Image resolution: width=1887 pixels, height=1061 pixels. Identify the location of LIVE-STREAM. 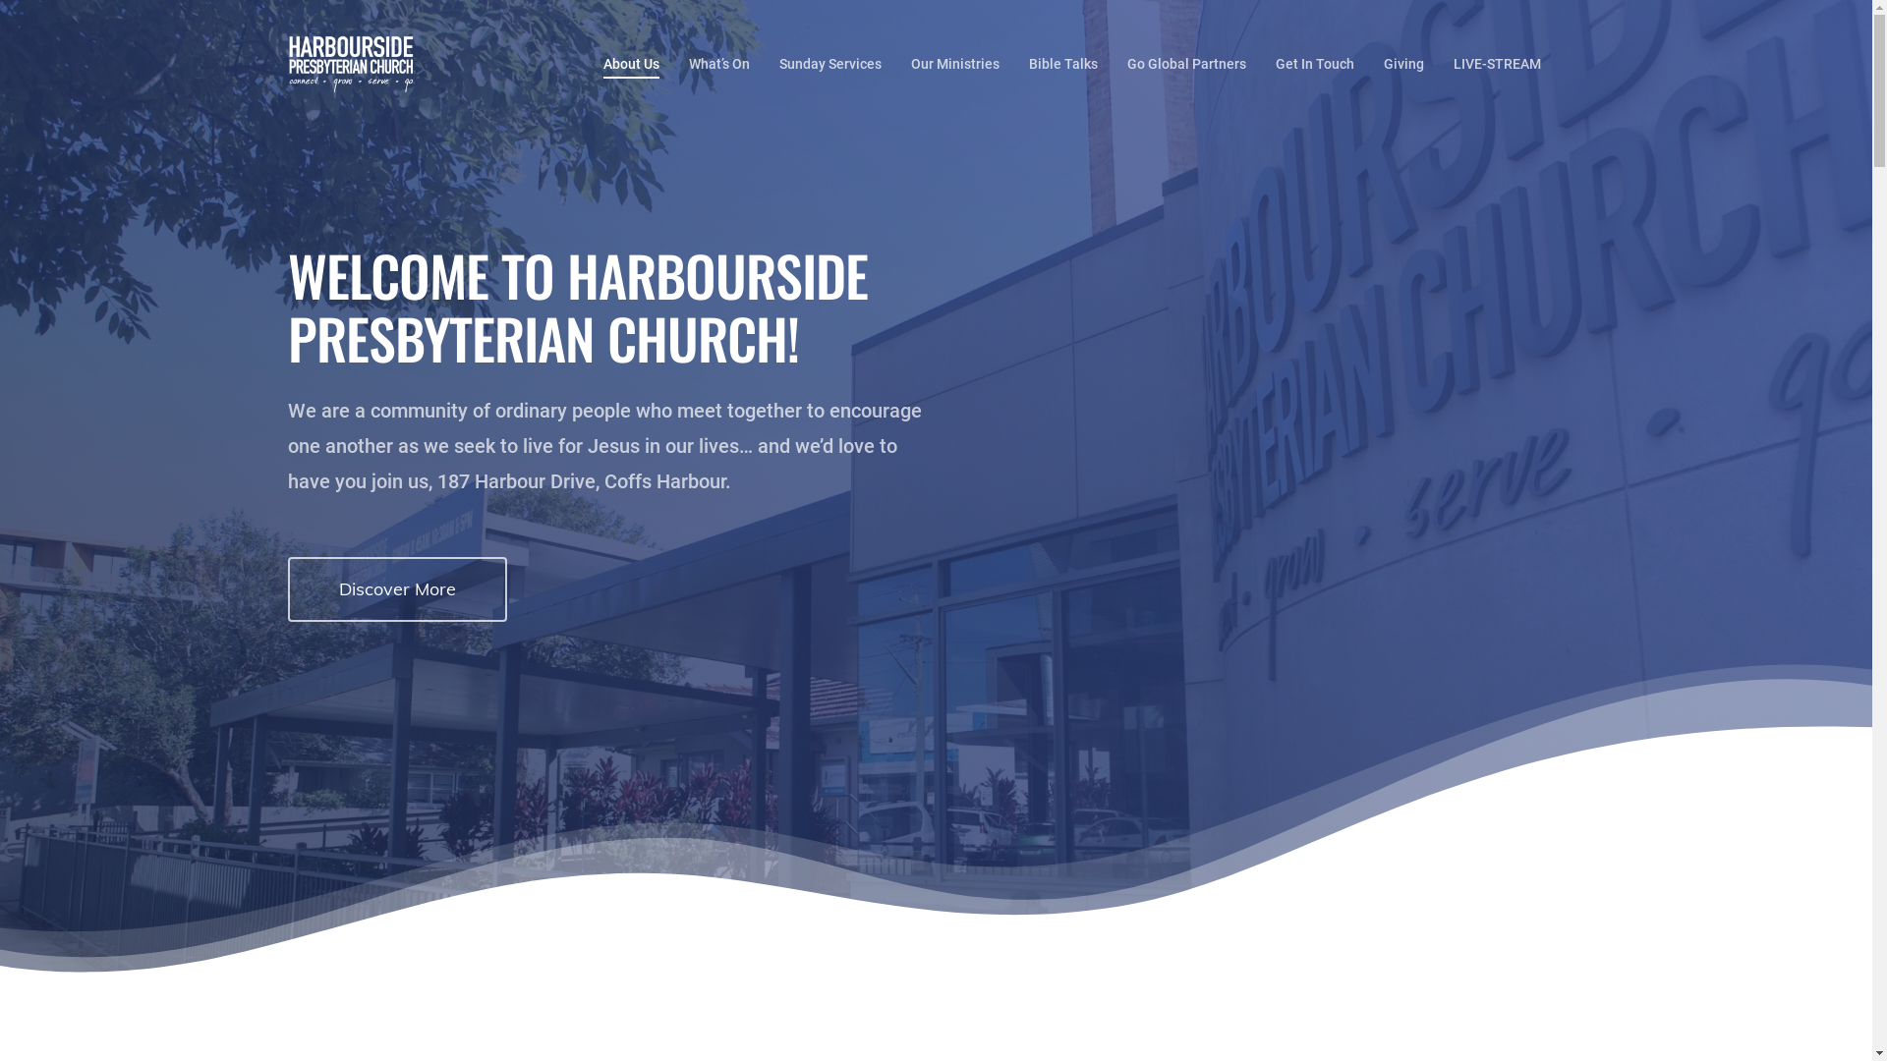
(1496, 65).